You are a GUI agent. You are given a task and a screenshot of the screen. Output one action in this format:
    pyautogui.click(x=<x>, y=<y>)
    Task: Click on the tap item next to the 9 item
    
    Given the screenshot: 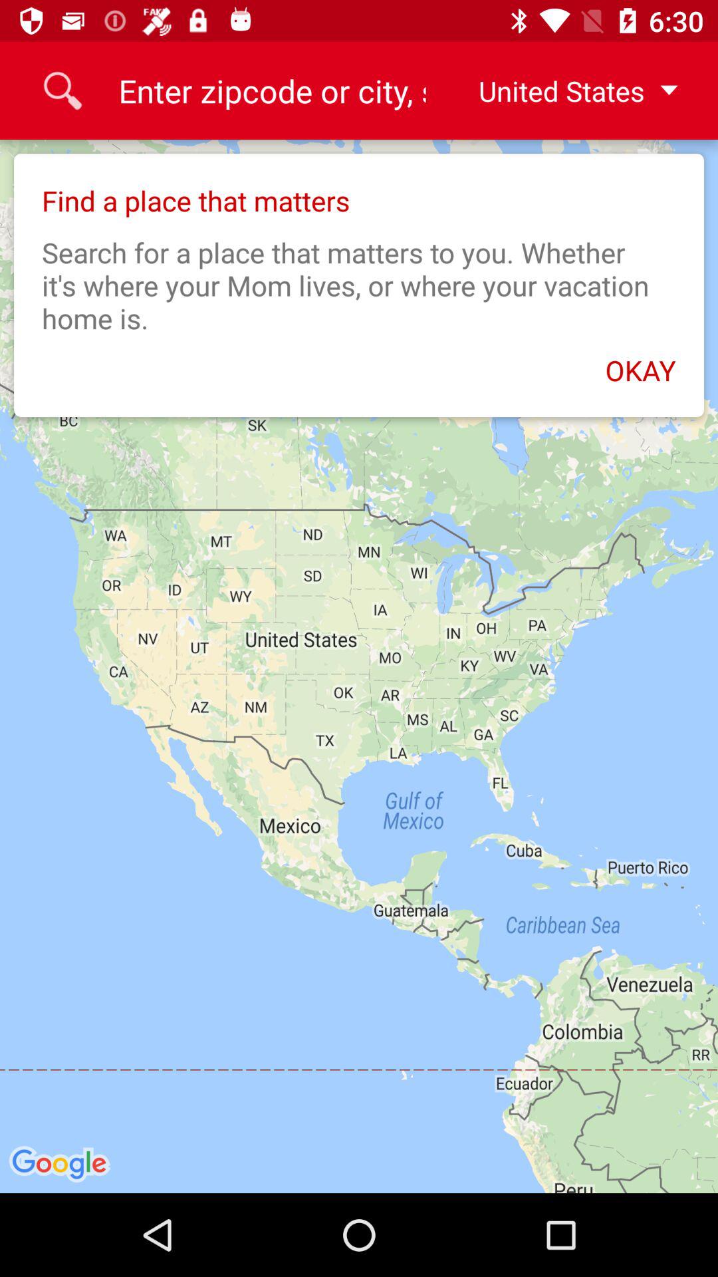 What is the action you would take?
    pyautogui.click(x=567, y=90)
    